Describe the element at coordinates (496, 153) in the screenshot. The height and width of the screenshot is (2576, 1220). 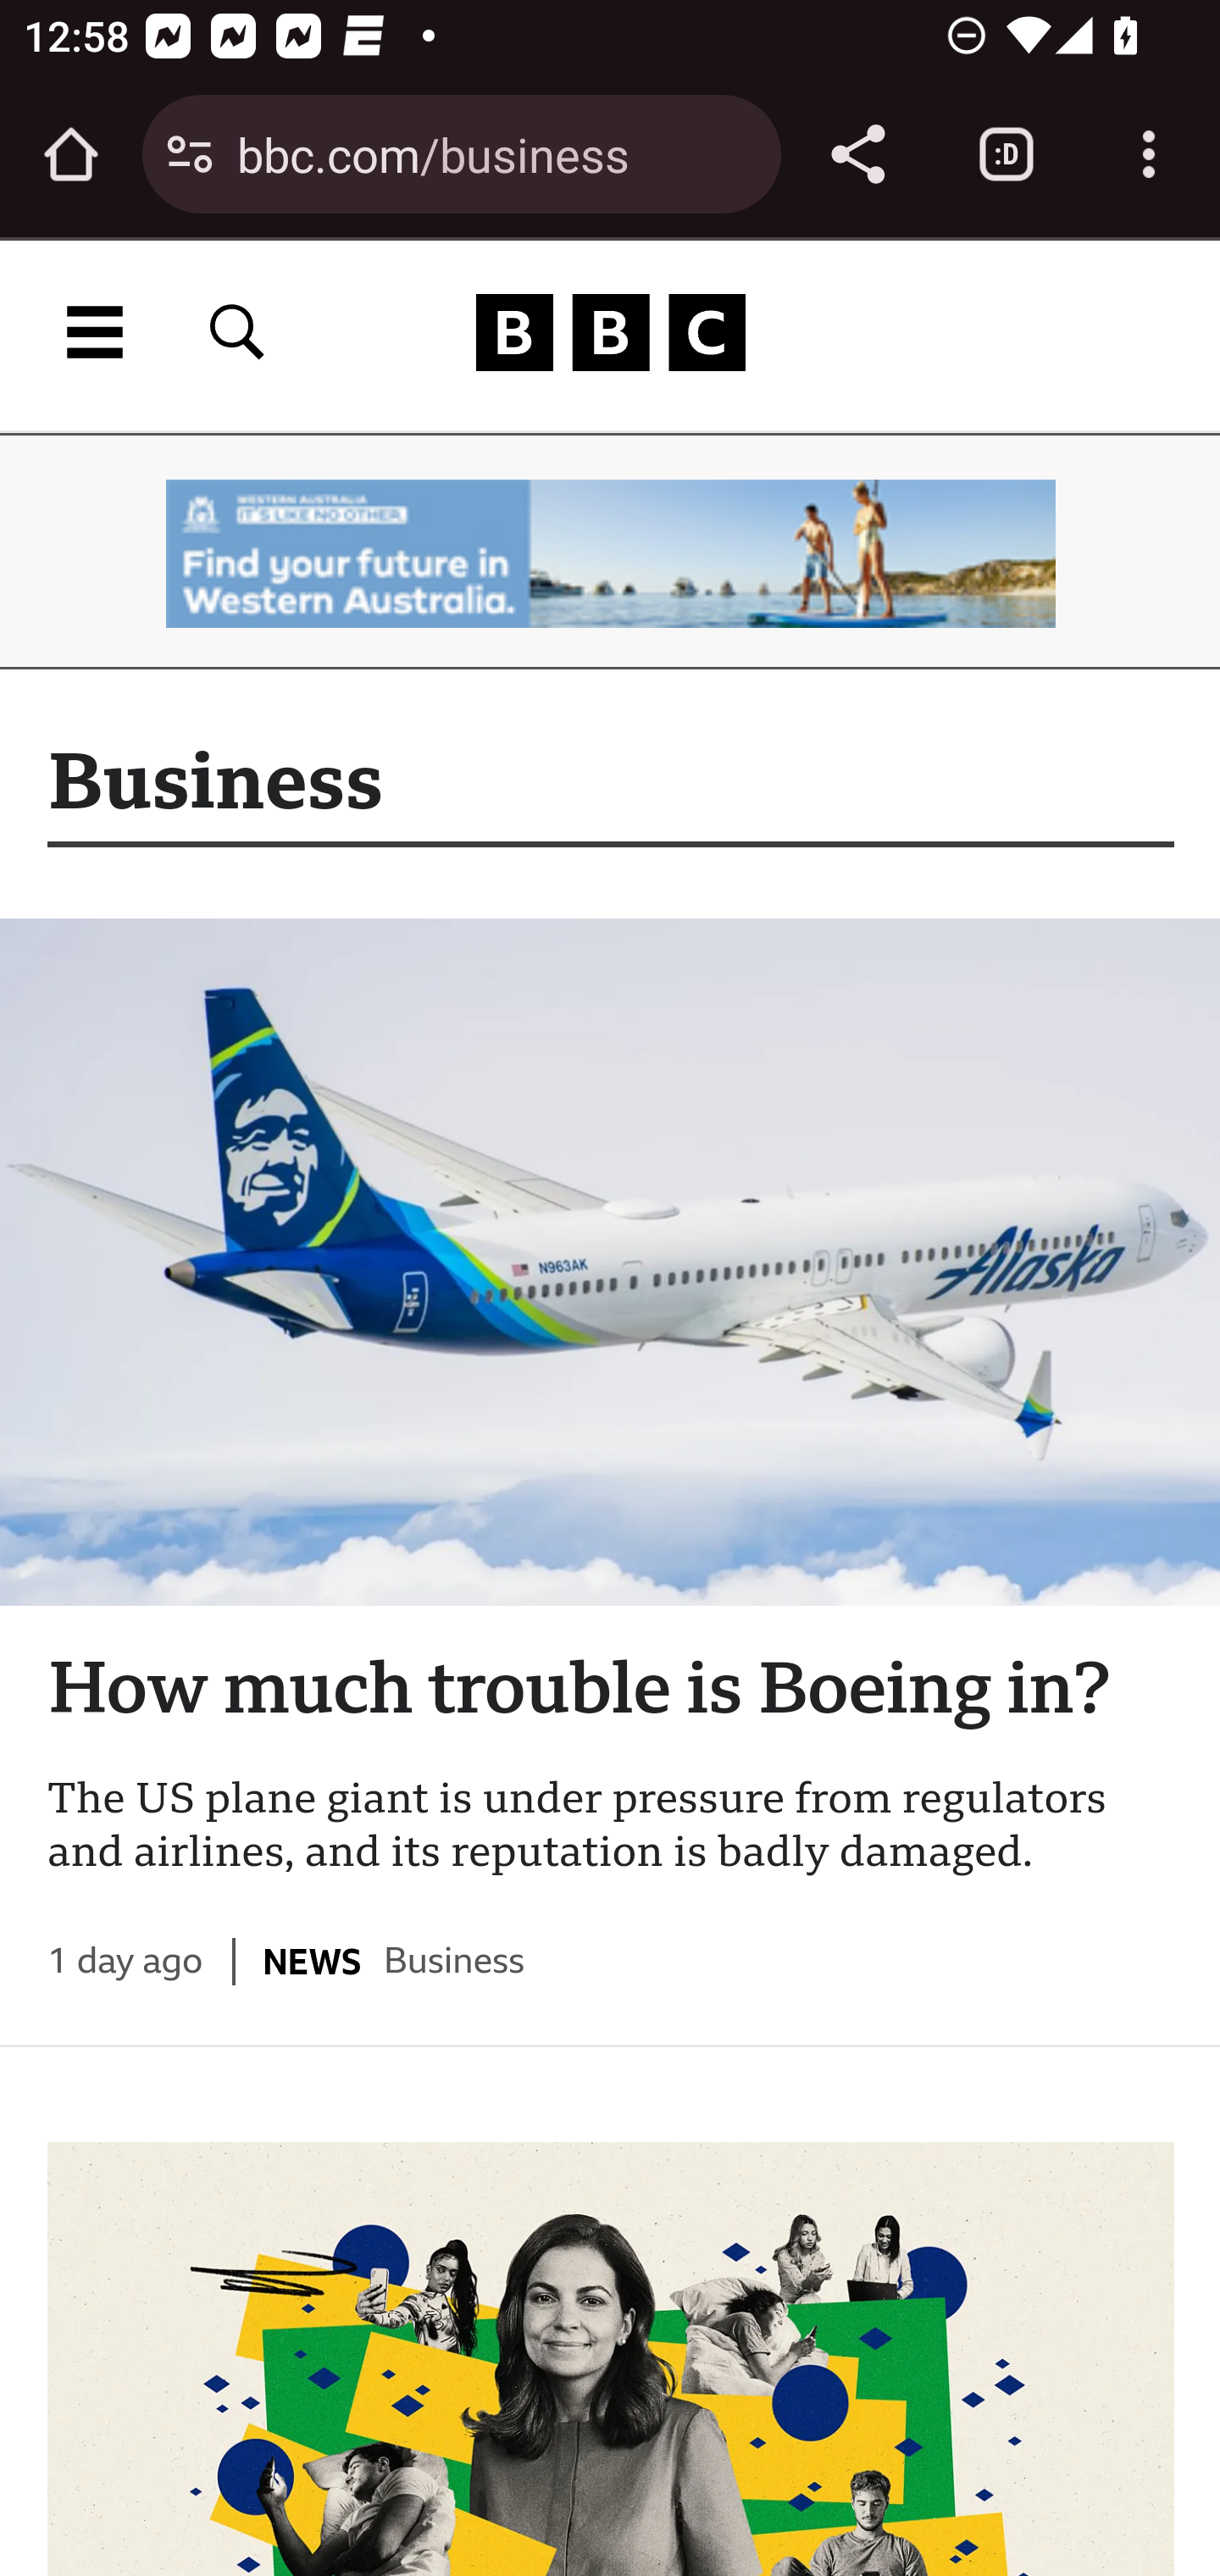
I see `bbc.com/business` at that location.